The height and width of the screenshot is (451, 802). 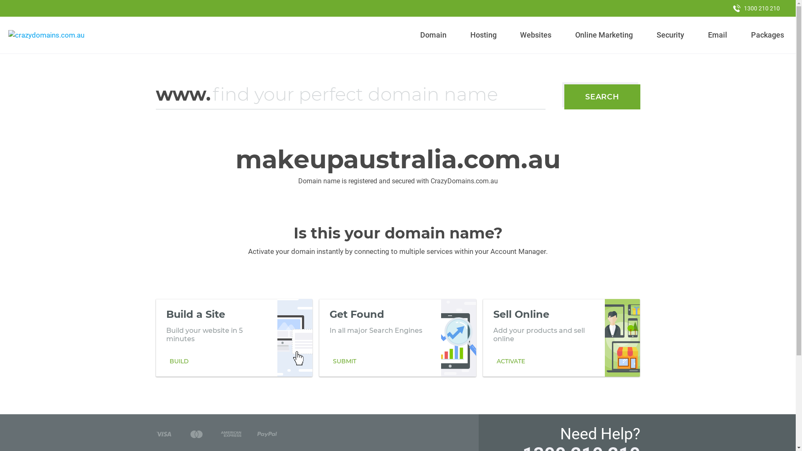 I want to click on Email, so click(x=718, y=35).